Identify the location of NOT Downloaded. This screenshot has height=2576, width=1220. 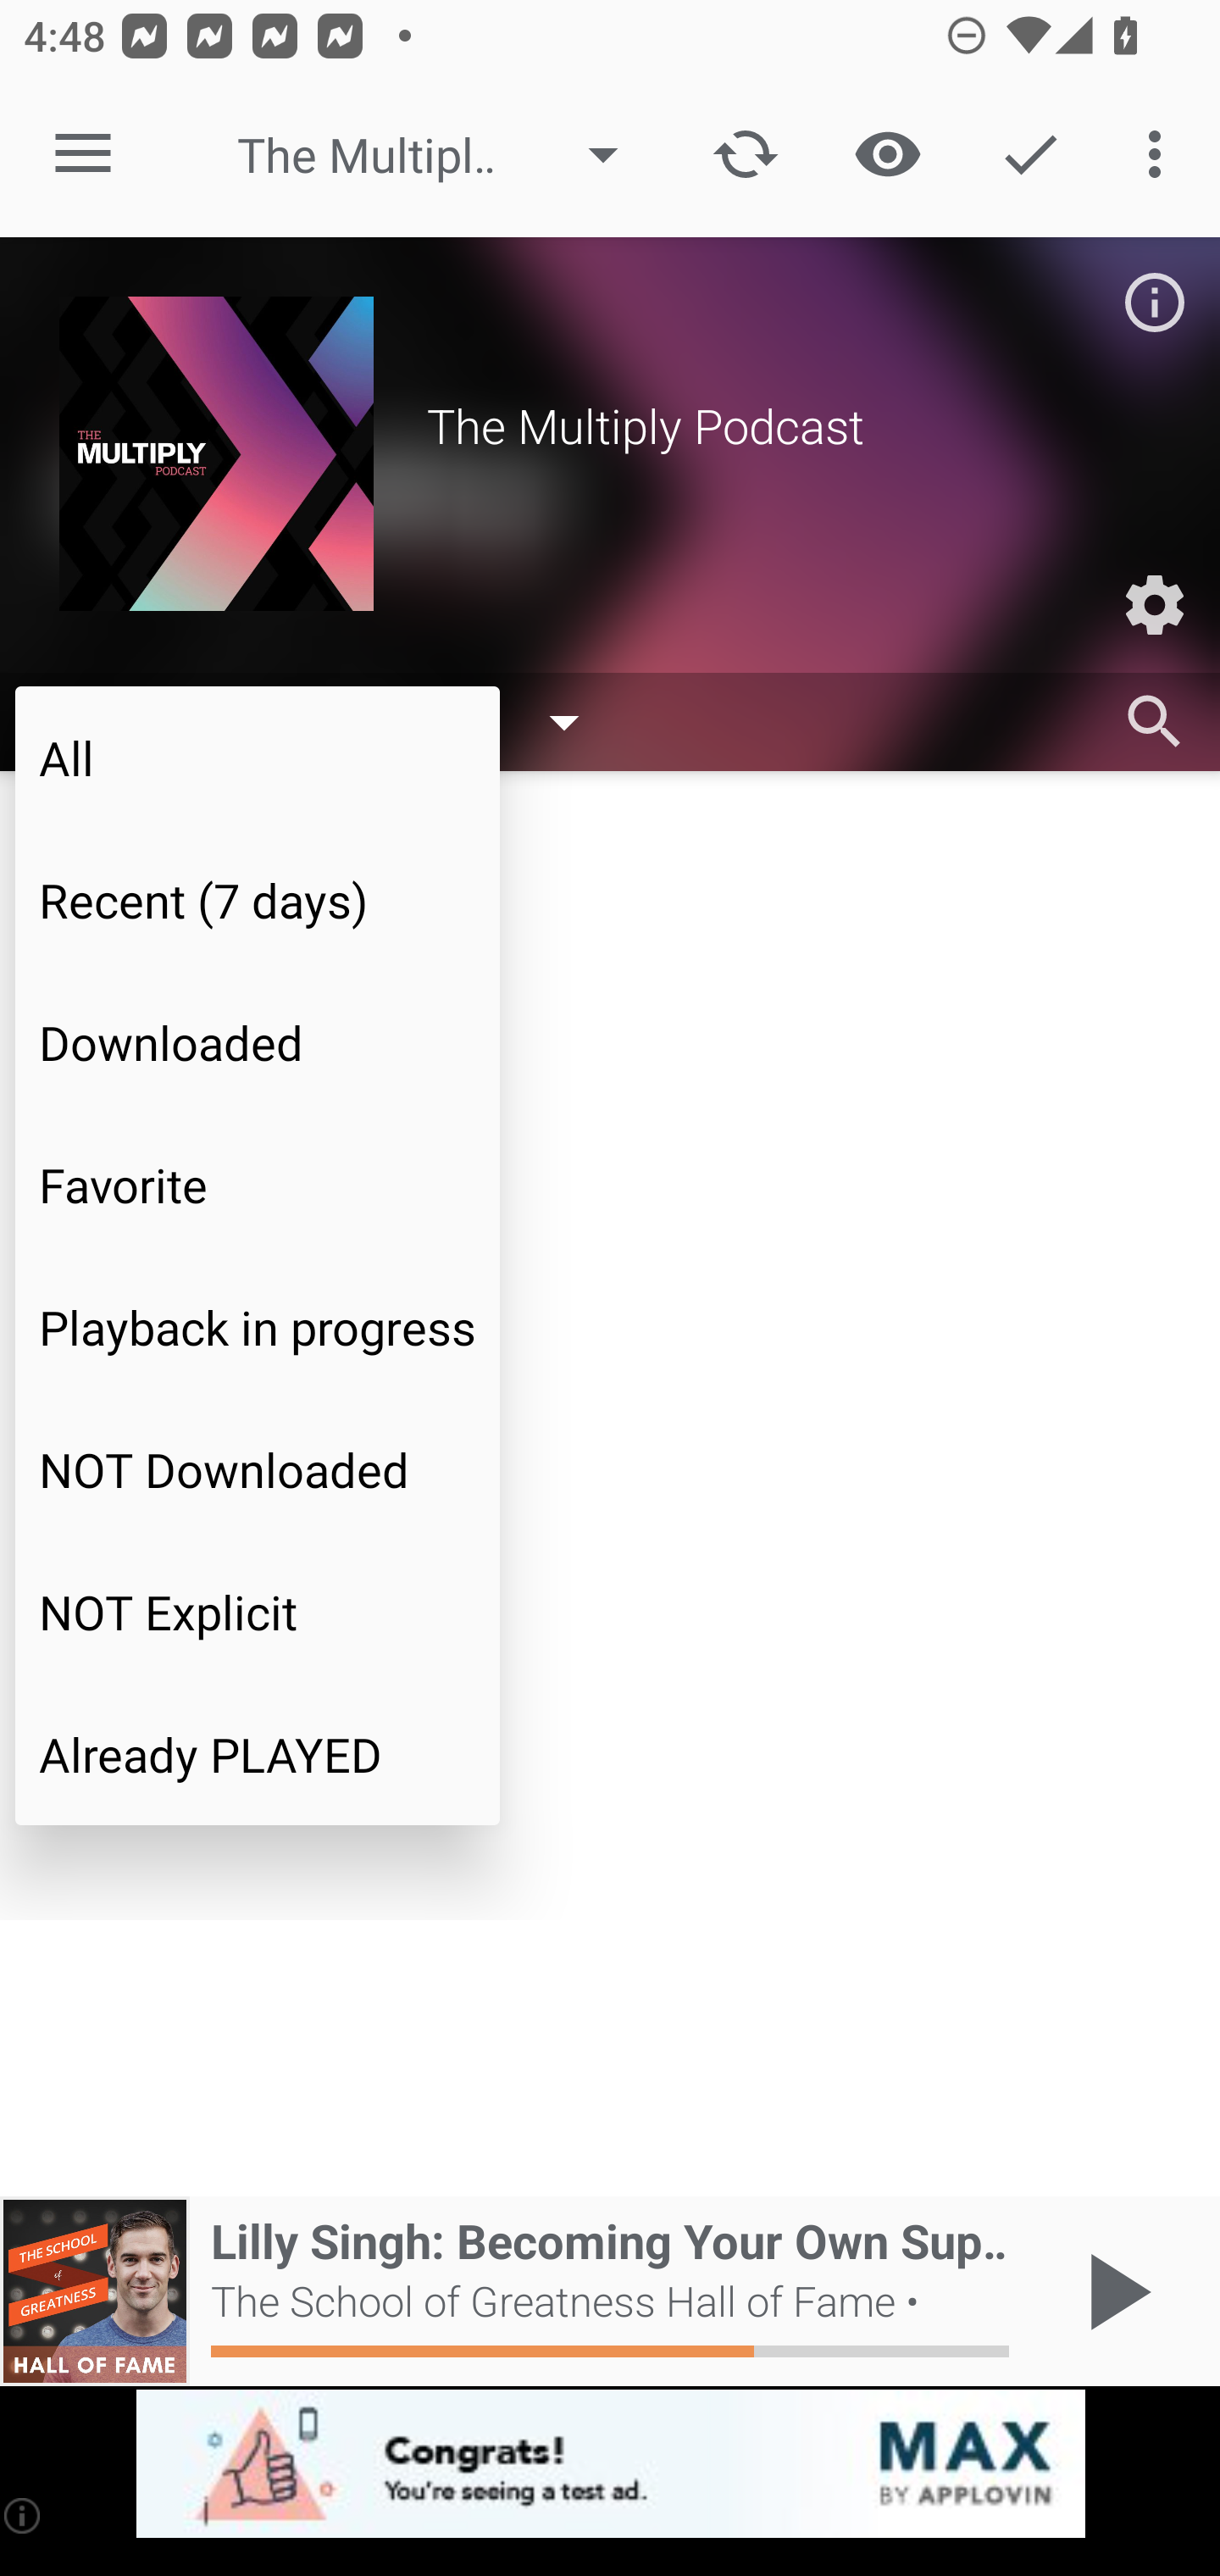
(258, 1469).